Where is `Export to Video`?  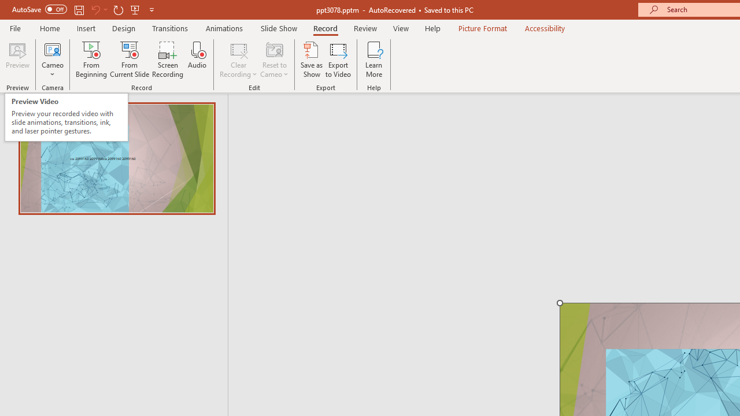 Export to Video is located at coordinates (338, 59).